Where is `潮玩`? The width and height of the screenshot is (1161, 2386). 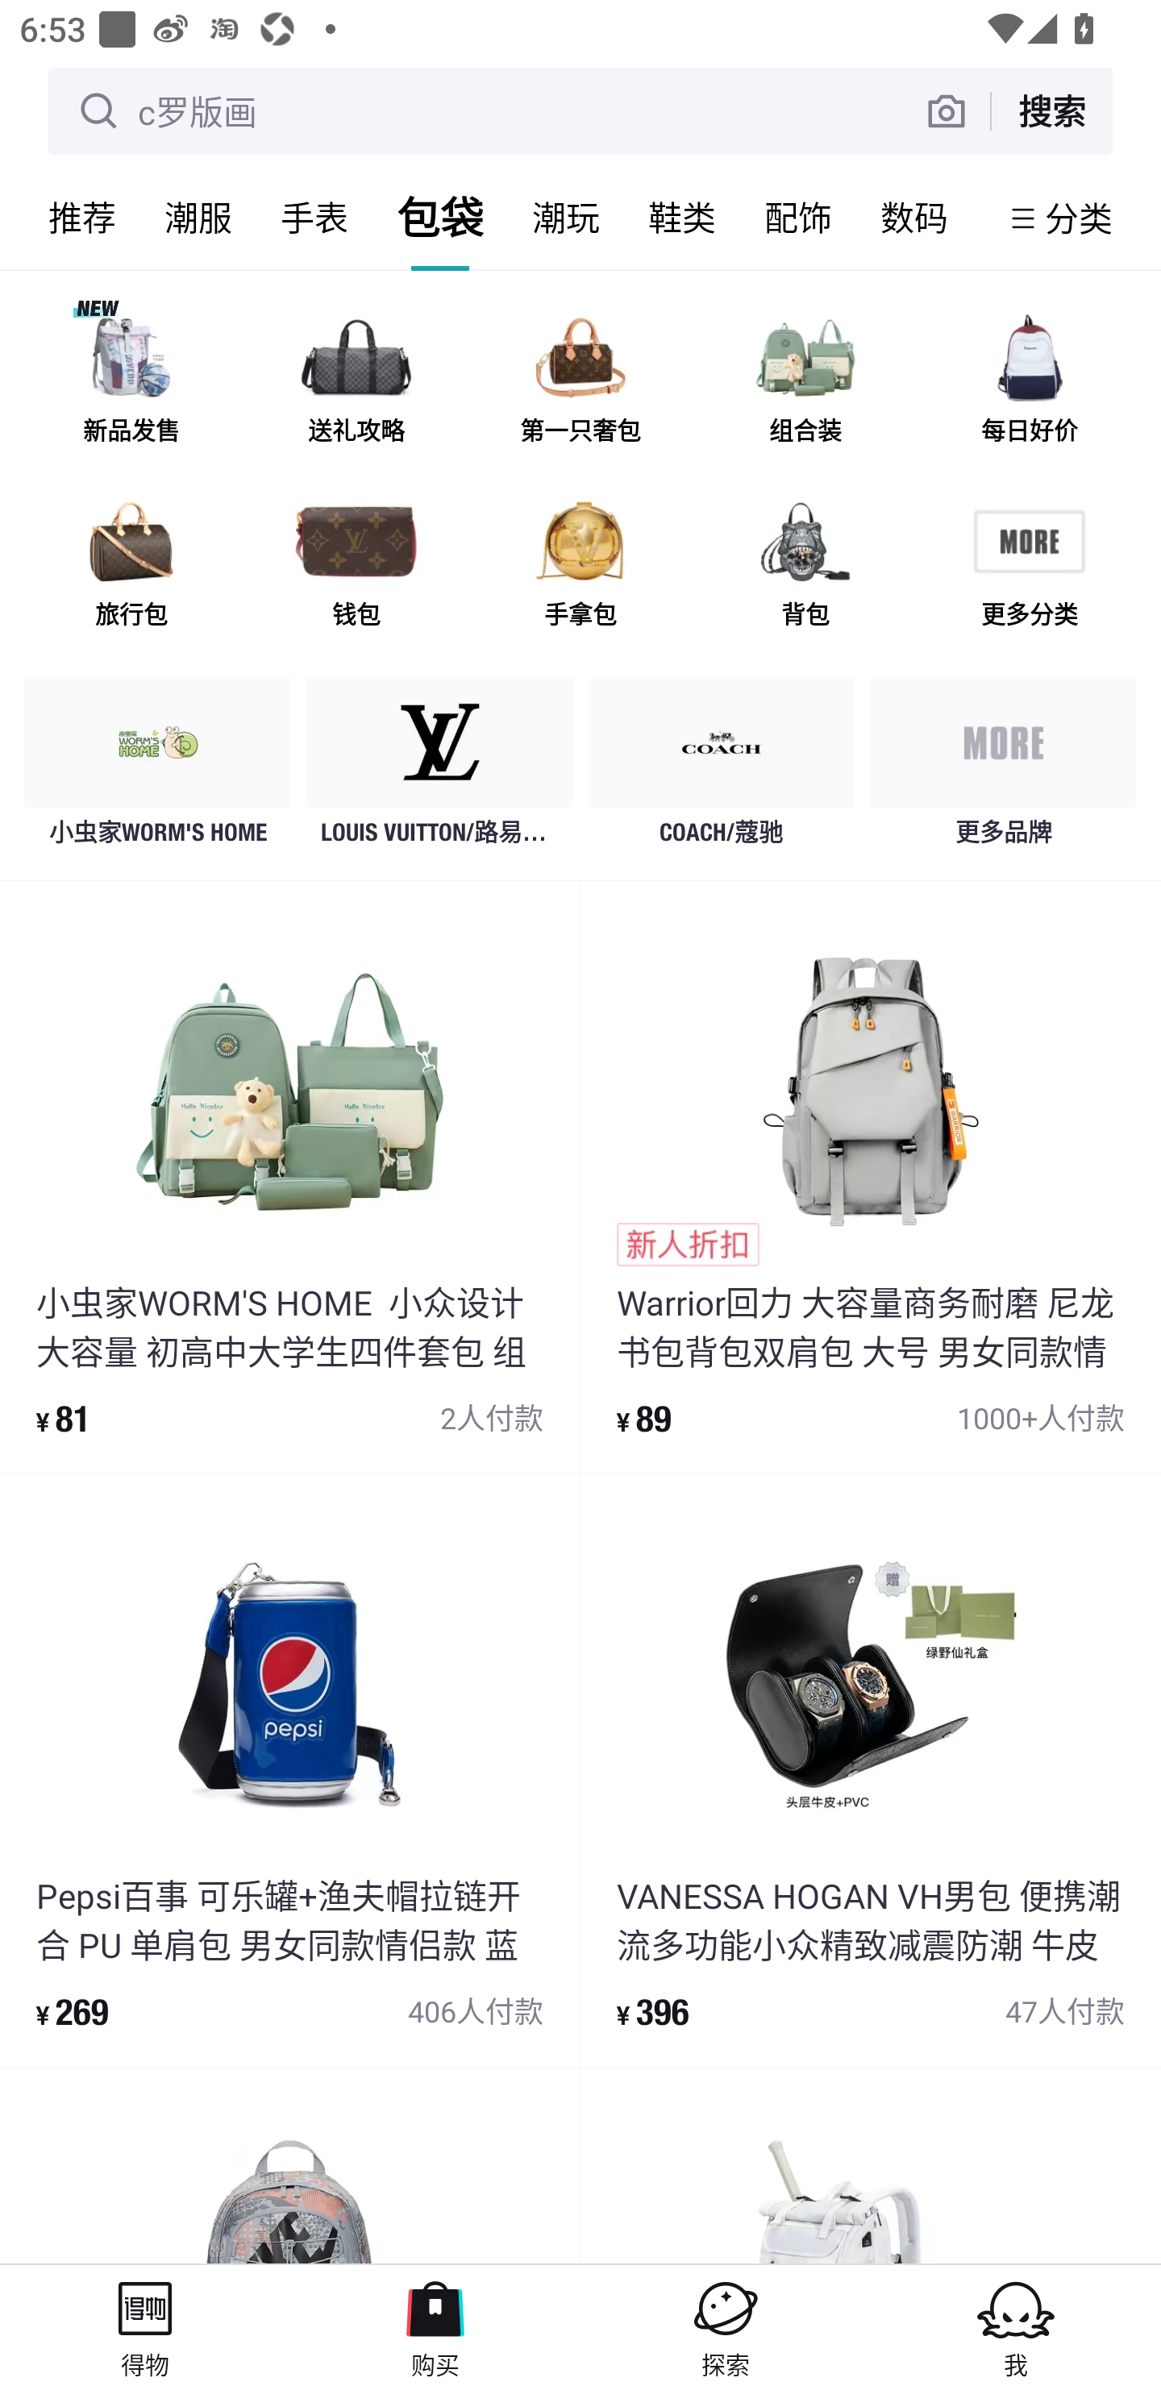
潮玩 is located at coordinates (566, 218).